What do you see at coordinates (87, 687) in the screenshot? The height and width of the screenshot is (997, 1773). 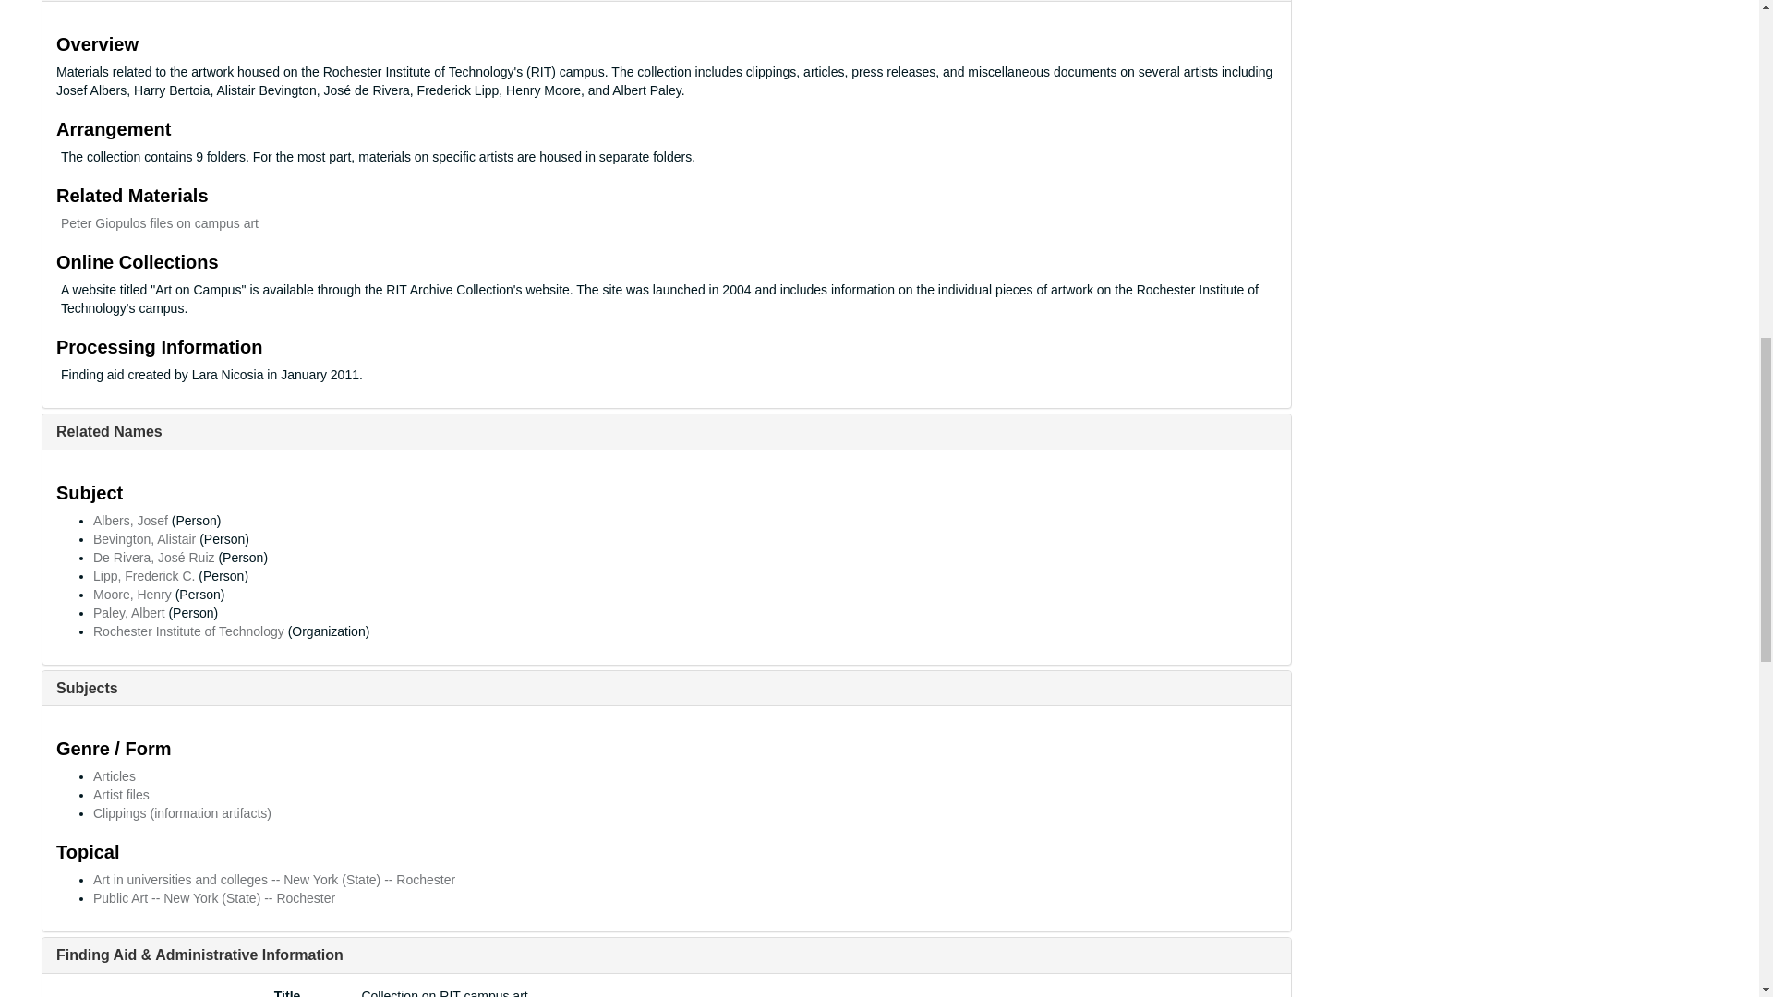 I see `Subjects` at bounding box center [87, 687].